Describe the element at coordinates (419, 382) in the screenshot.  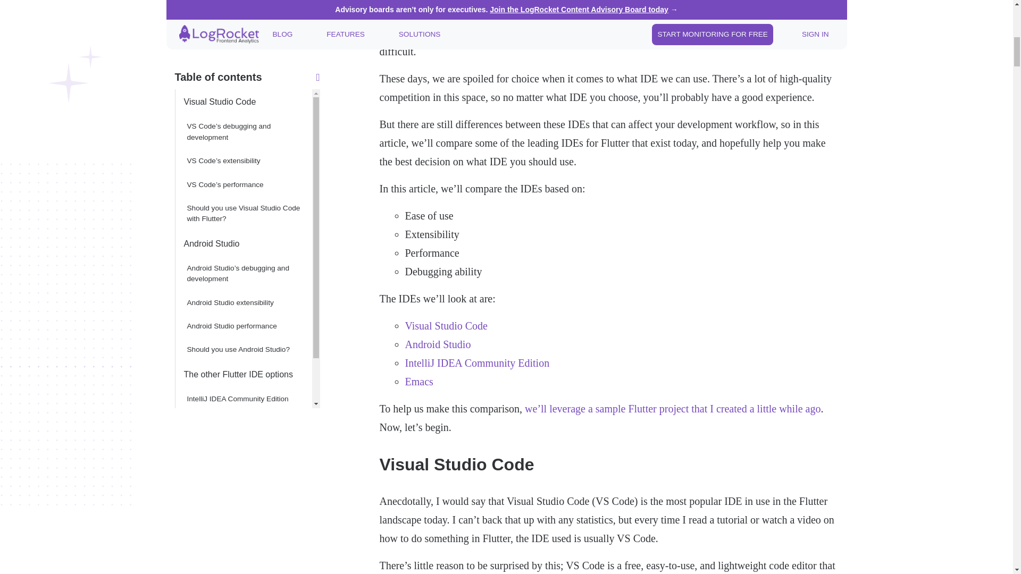
I see `Emacs` at that location.